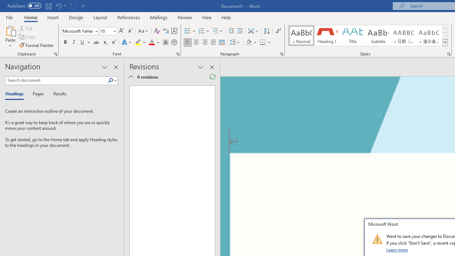 Image resolution: width=455 pixels, height=256 pixels. What do you see at coordinates (24, 6) in the screenshot?
I see `AutoSave` at bounding box center [24, 6].